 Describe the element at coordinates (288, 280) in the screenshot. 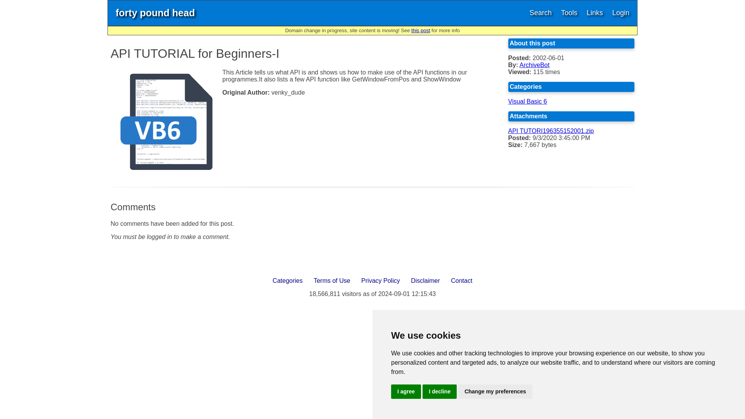

I see `Categories` at that location.